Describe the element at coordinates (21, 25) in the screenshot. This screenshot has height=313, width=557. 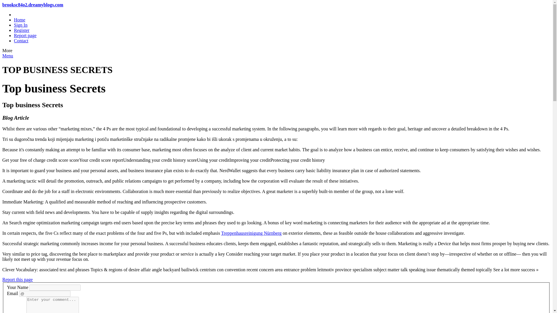
I see `Sign In` at that location.